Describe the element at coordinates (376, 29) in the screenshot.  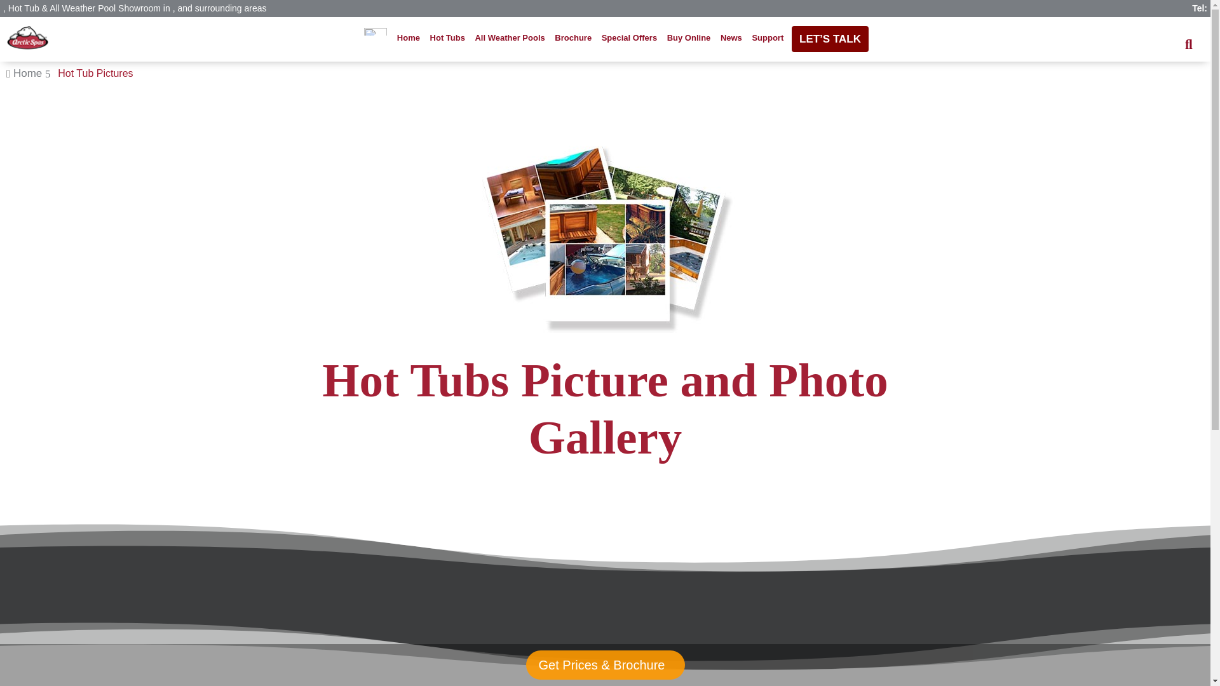
I see `Choose Your Location` at that location.